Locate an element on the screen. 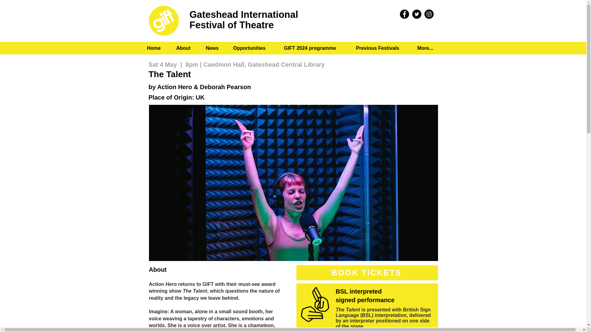 This screenshot has height=332, width=591. About is located at coordinates (186, 48).